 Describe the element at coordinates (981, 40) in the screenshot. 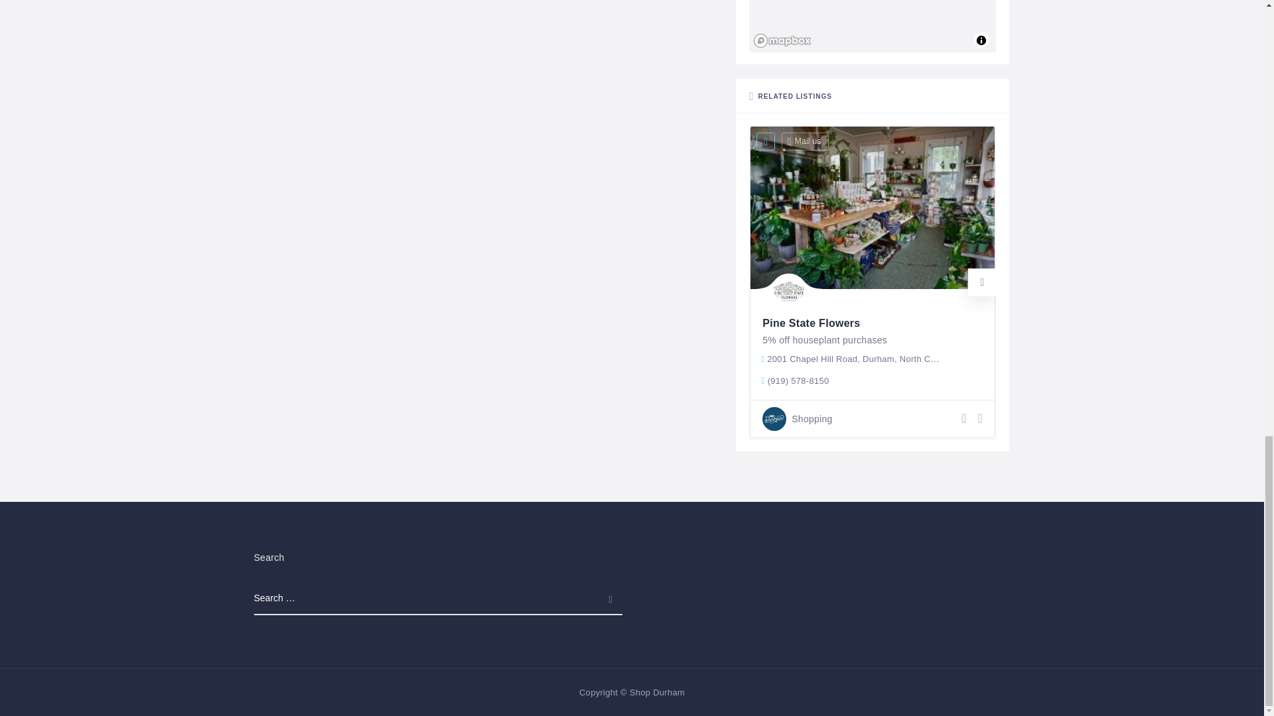

I see `Toggle attribution` at that location.